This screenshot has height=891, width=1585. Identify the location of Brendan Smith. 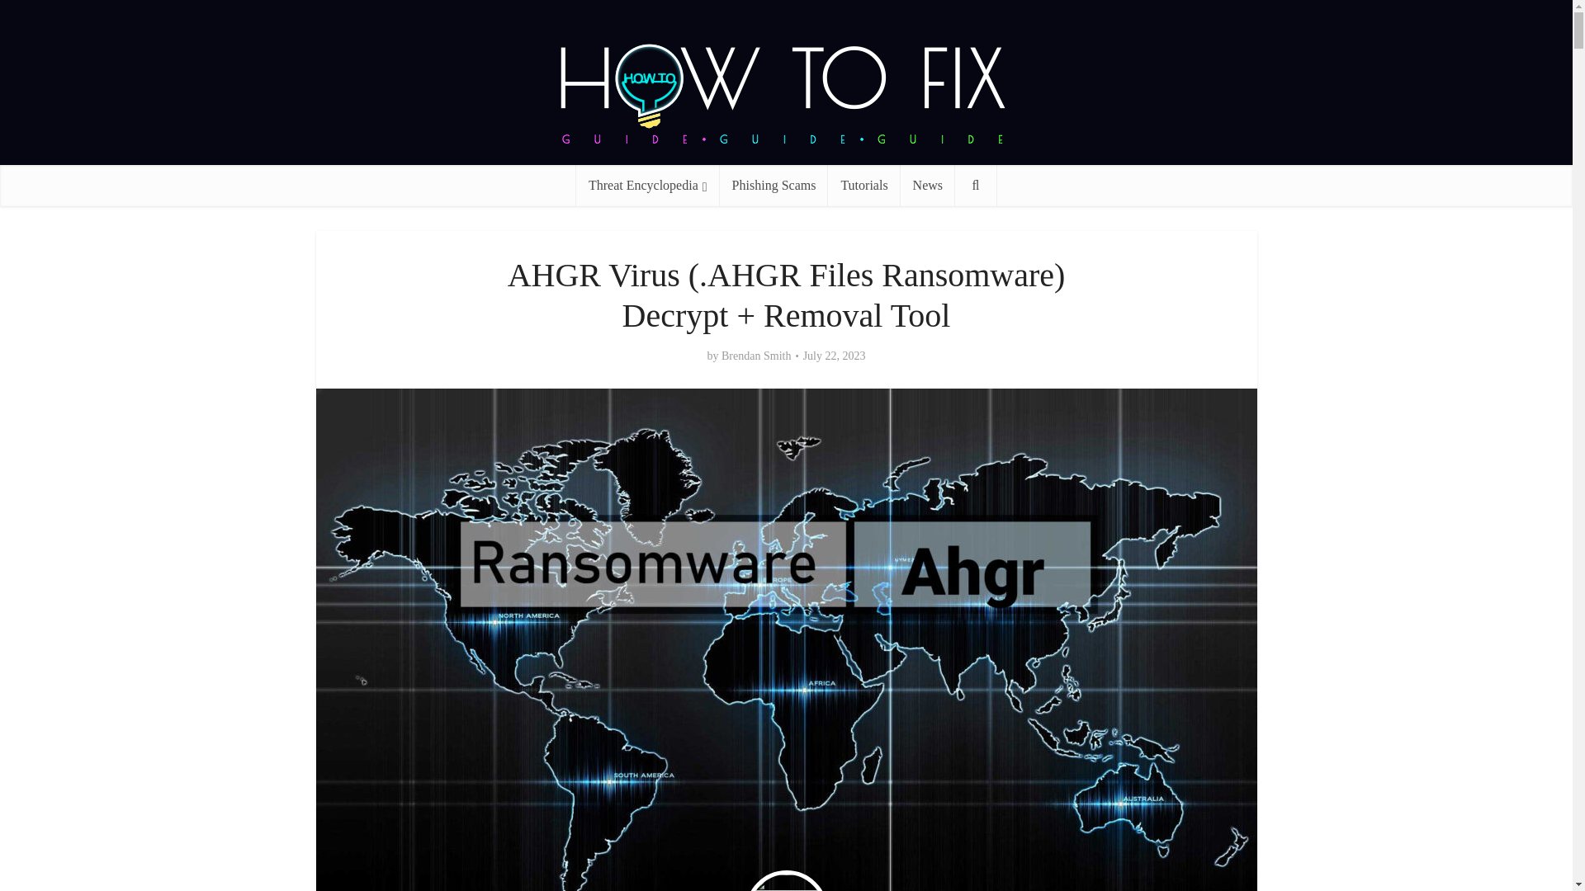
(756, 356).